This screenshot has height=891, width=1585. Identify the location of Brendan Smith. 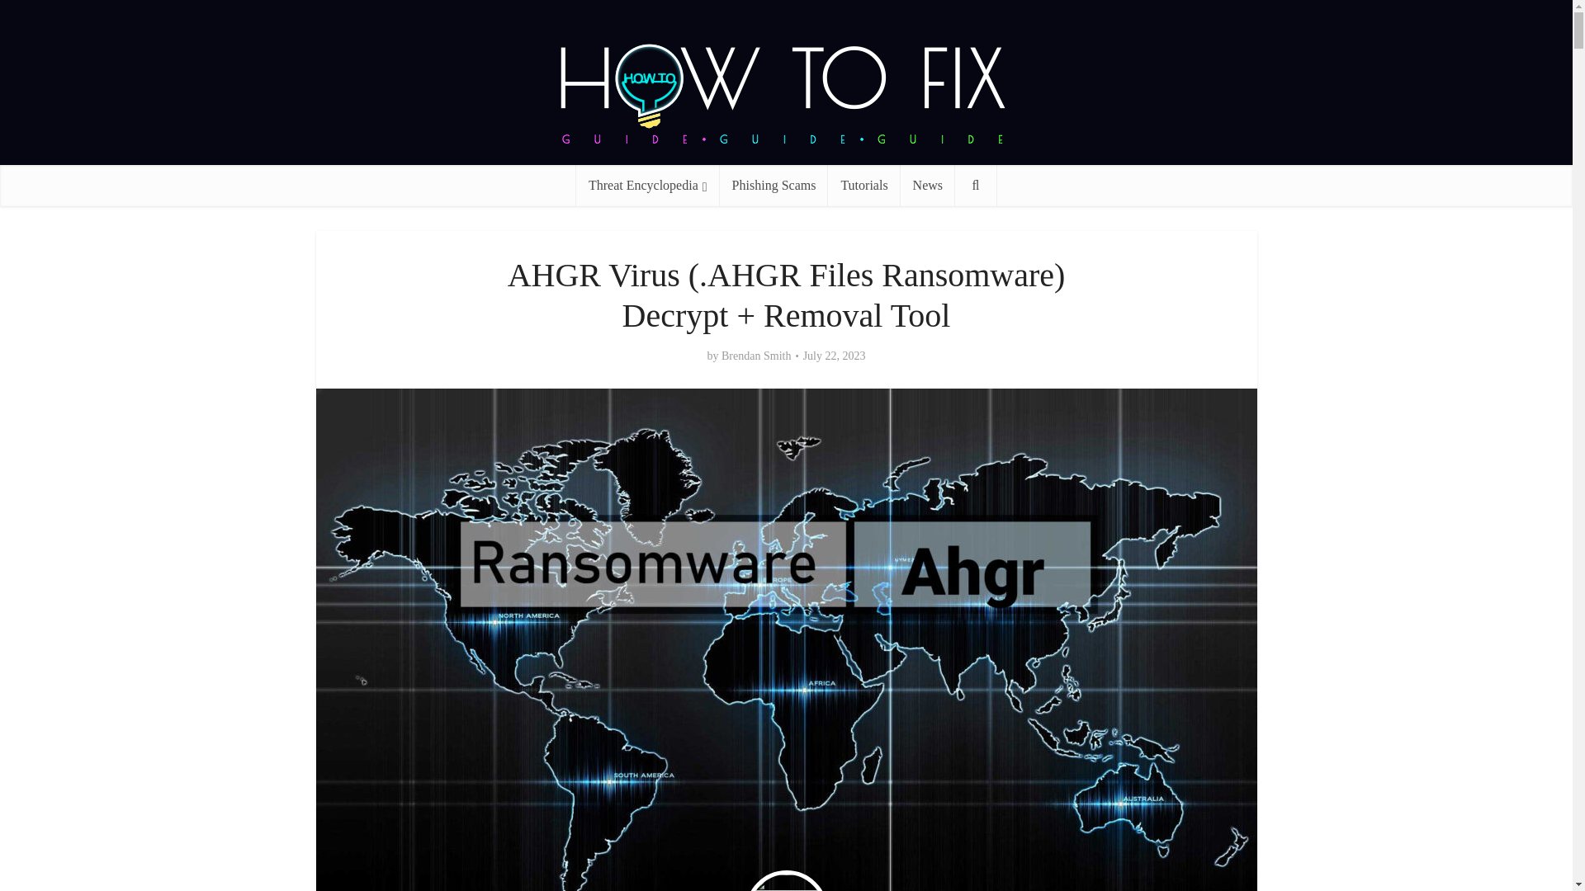
(756, 356).